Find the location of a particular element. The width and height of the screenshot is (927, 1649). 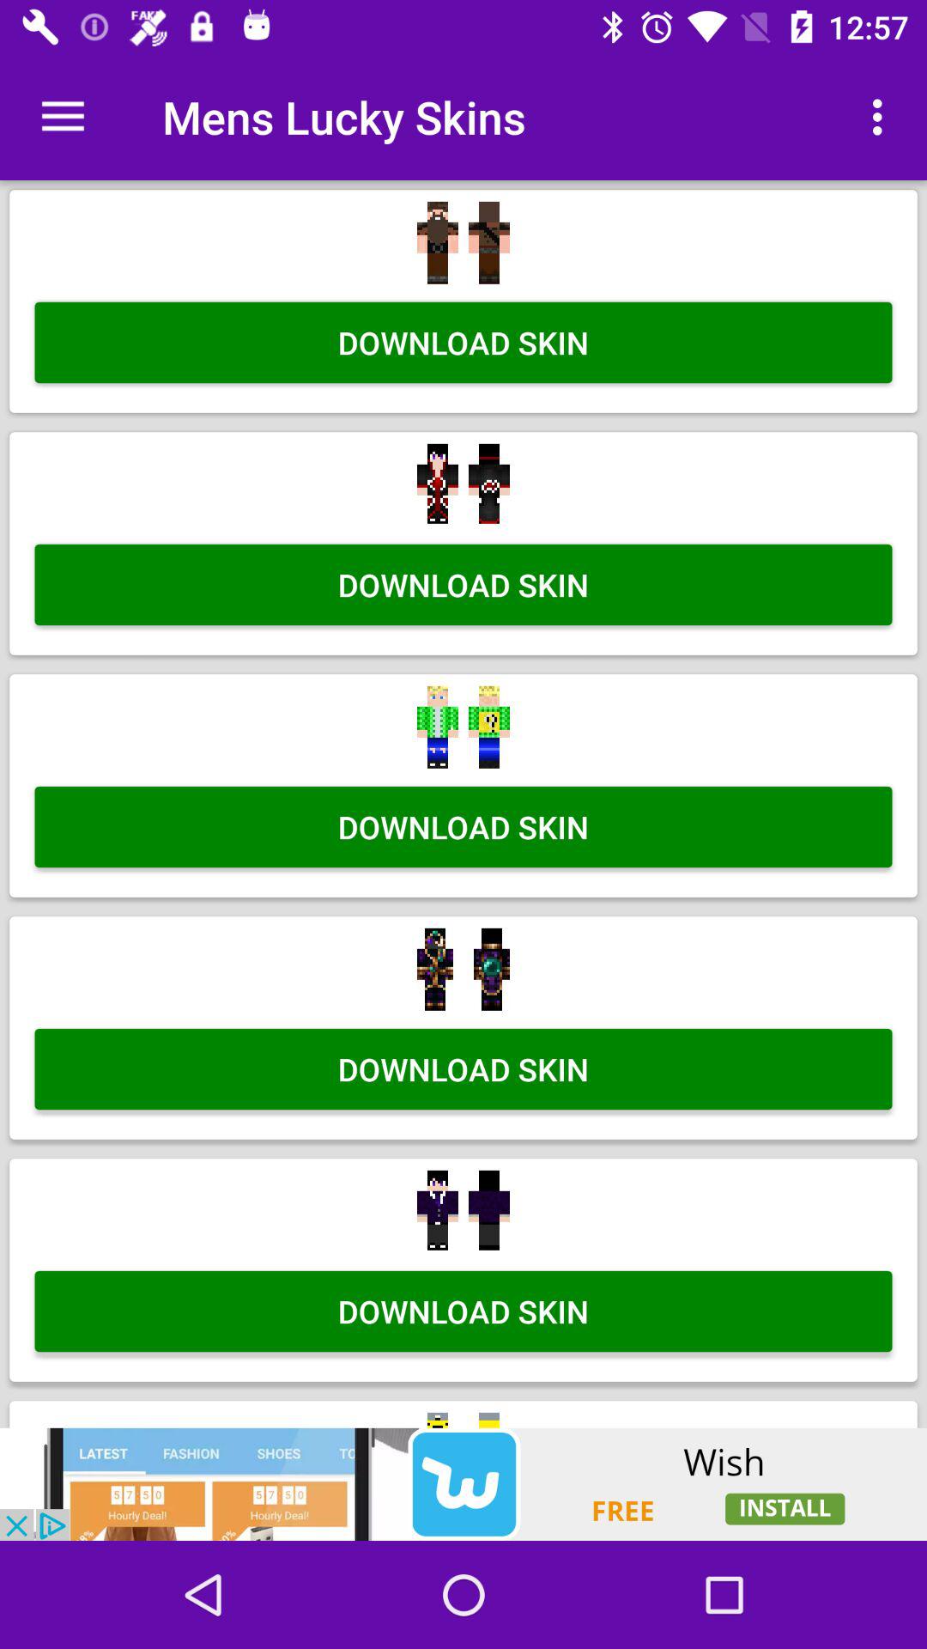

advertisement is located at coordinates (463, 1484).